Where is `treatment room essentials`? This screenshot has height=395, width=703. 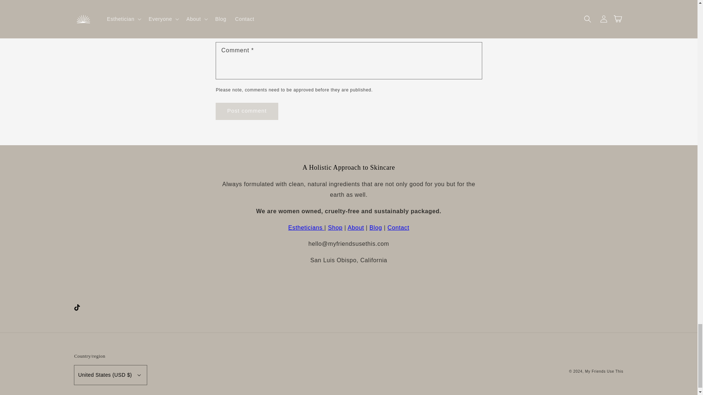
treatment room essentials is located at coordinates (306, 227).